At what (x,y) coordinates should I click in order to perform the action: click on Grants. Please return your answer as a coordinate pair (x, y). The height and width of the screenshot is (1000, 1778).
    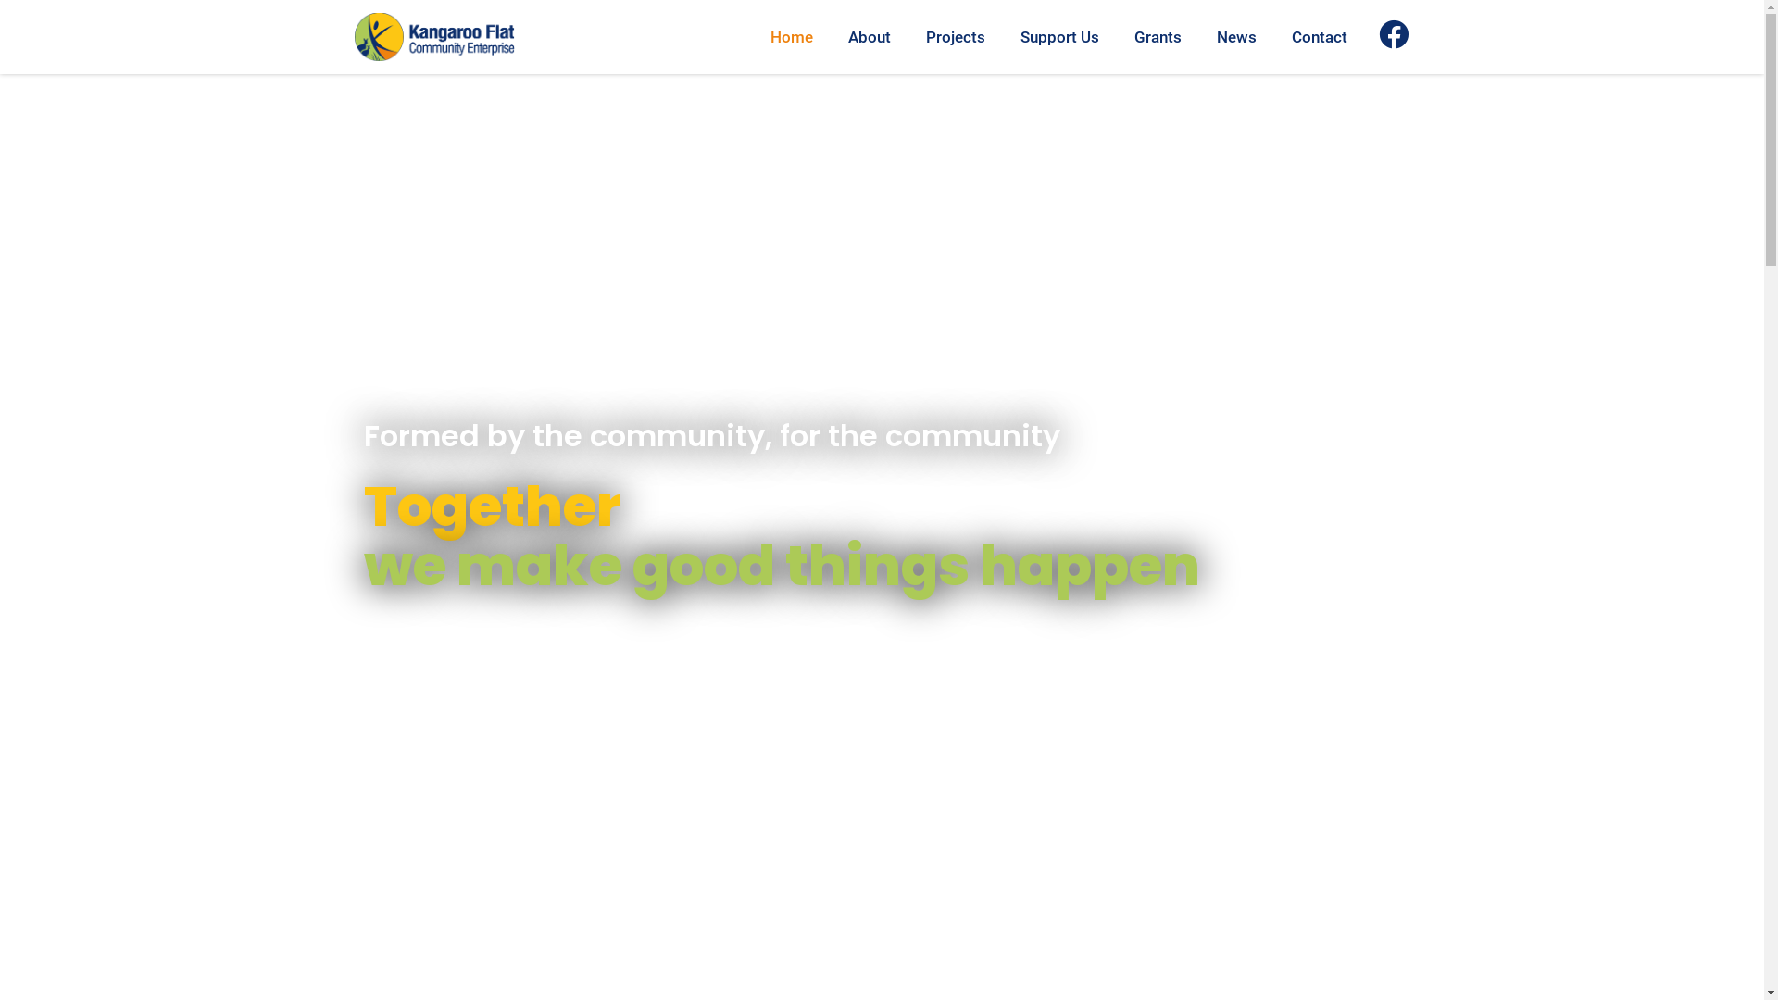
    Looking at the image, I should click on (1158, 37).